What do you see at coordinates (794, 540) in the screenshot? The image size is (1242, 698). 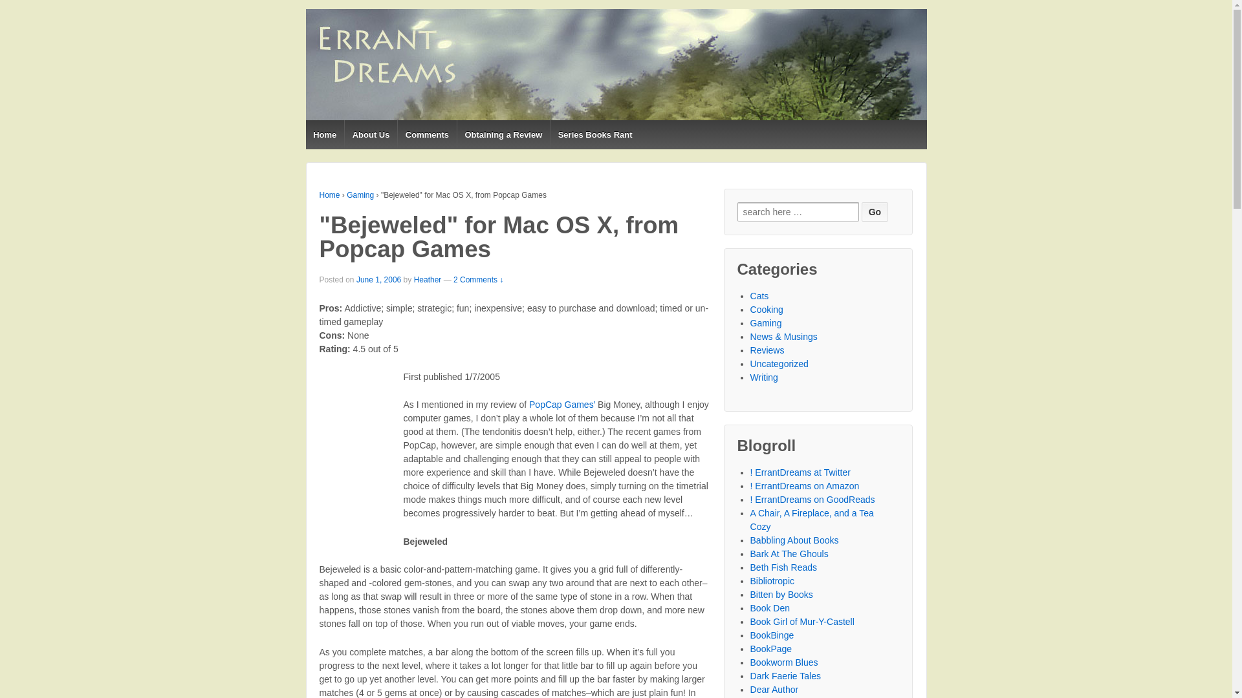 I see `Book reviews and commentary` at bounding box center [794, 540].